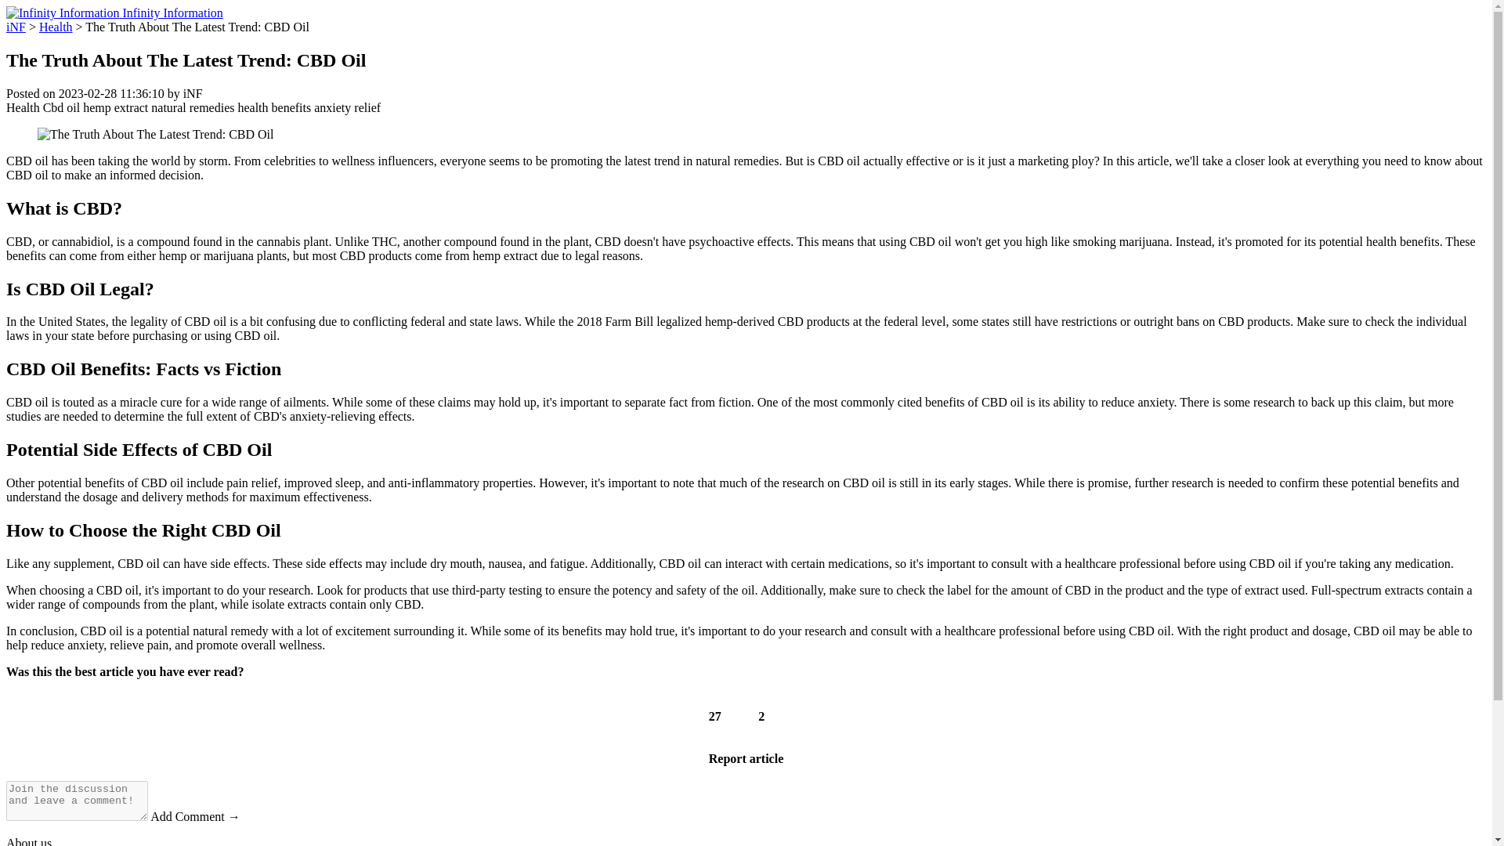 The width and height of the screenshot is (1504, 846). Describe the element at coordinates (16, 27) in the screenshot. I see `iNF` at that location.